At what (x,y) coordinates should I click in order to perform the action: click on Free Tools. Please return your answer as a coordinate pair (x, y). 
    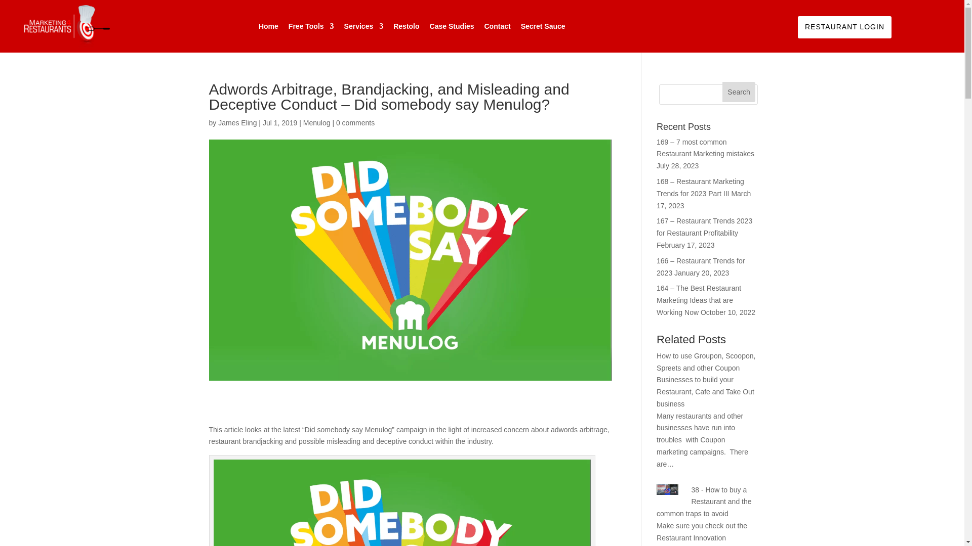
    Looking at the image, I should click on (311, 26).